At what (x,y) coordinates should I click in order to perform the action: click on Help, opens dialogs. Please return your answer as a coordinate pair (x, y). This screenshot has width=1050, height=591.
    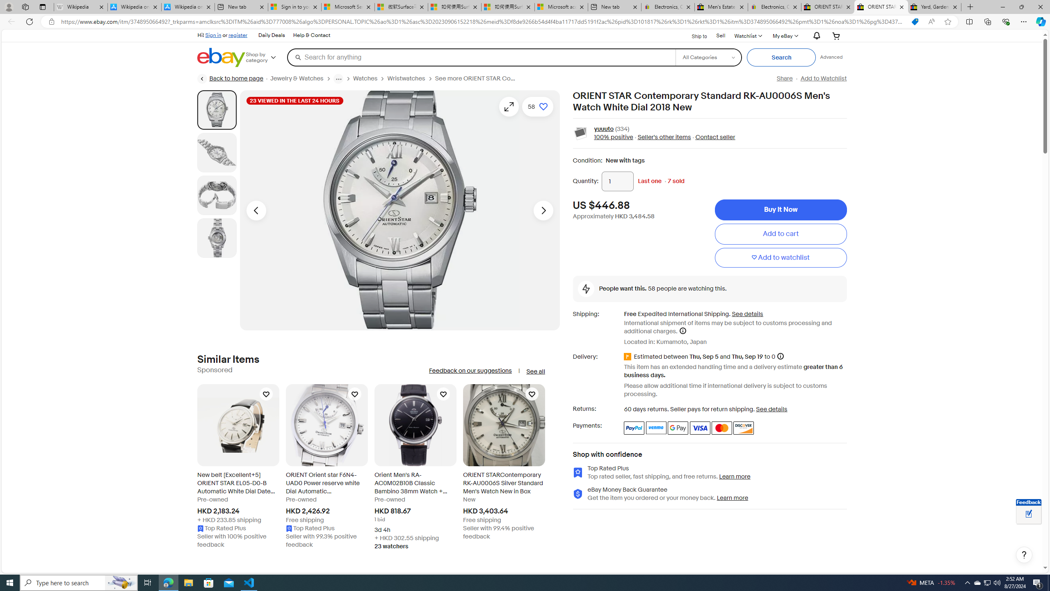
    Looking at the image, I should click on (1024, 555).